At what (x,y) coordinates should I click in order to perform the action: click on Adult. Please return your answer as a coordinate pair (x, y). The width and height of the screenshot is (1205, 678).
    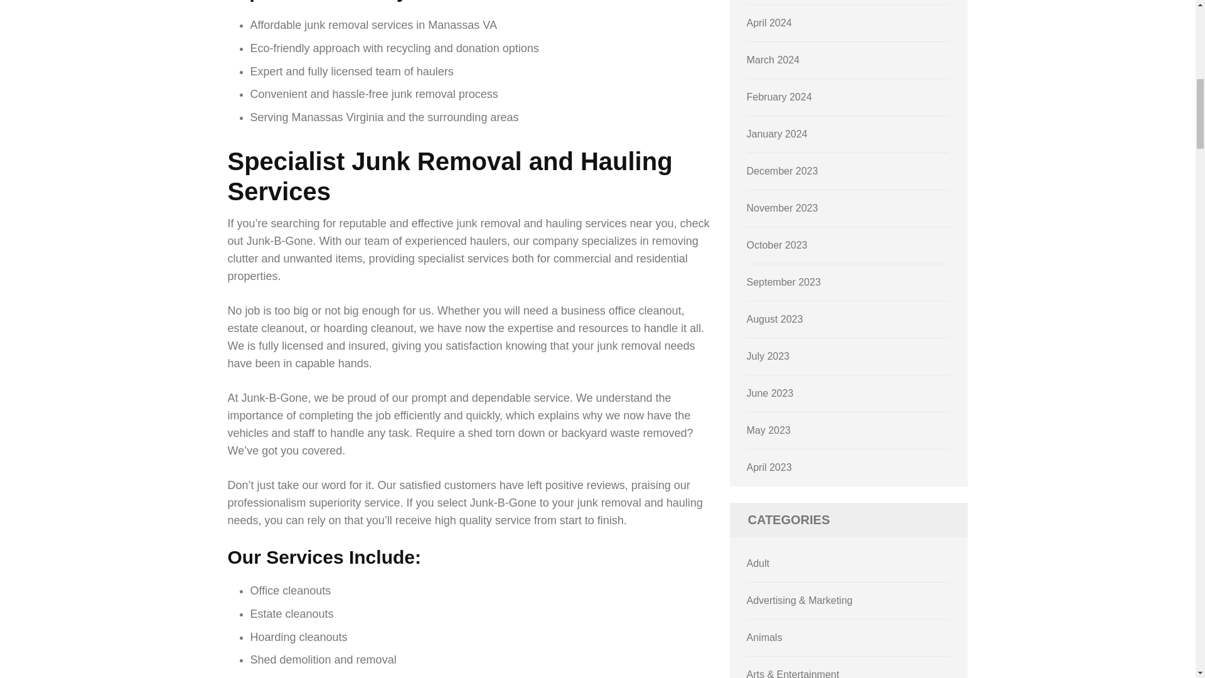
    Looking at the image, I should click on (758, 563).